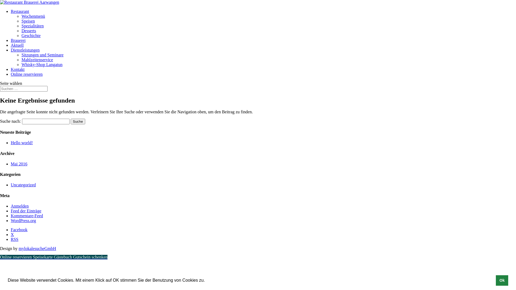 The width and height of the screenshot is (516, 290). Describe the element at coordinates (37, 249) in the screenshot. I see `mylokalesucheGmbH` at that location.